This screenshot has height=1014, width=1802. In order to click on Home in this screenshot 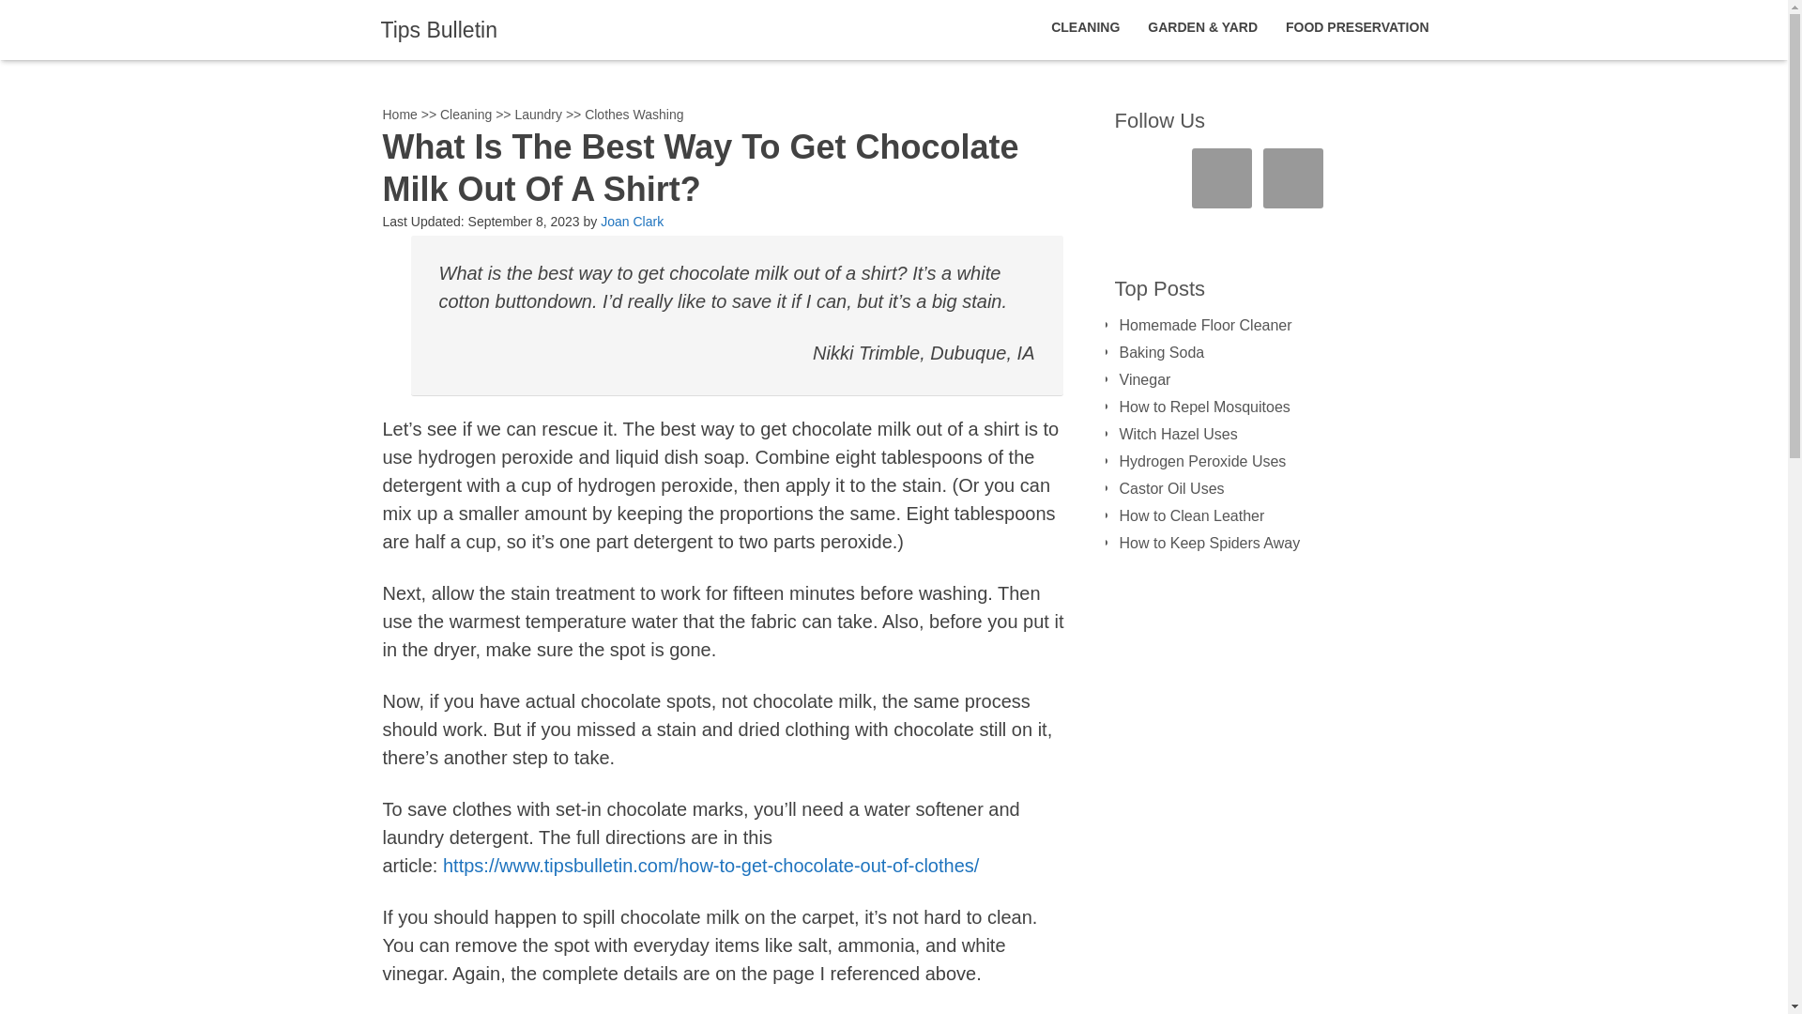, I will do `click(400, 115)`.